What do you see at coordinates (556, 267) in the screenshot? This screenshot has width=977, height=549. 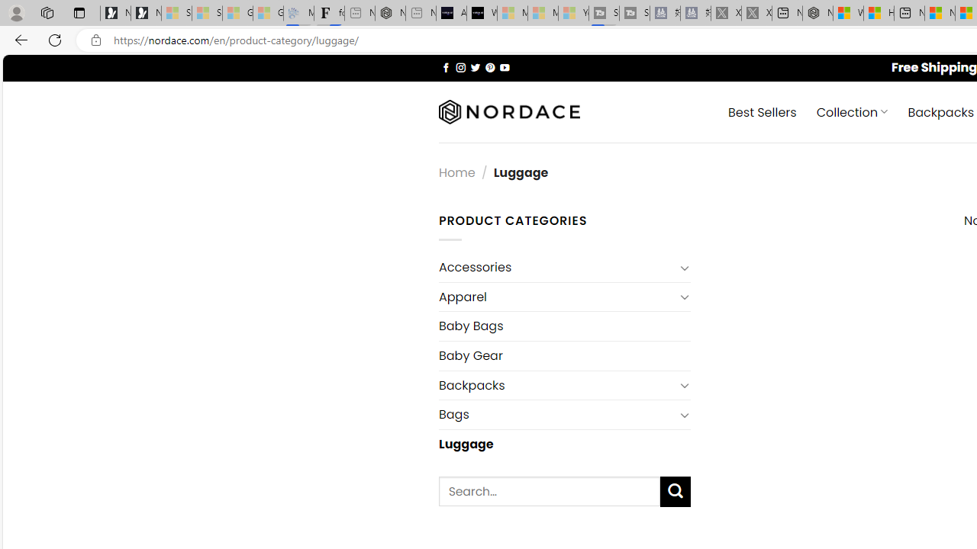 I see `Accessories` at bounding box center [556, 267].